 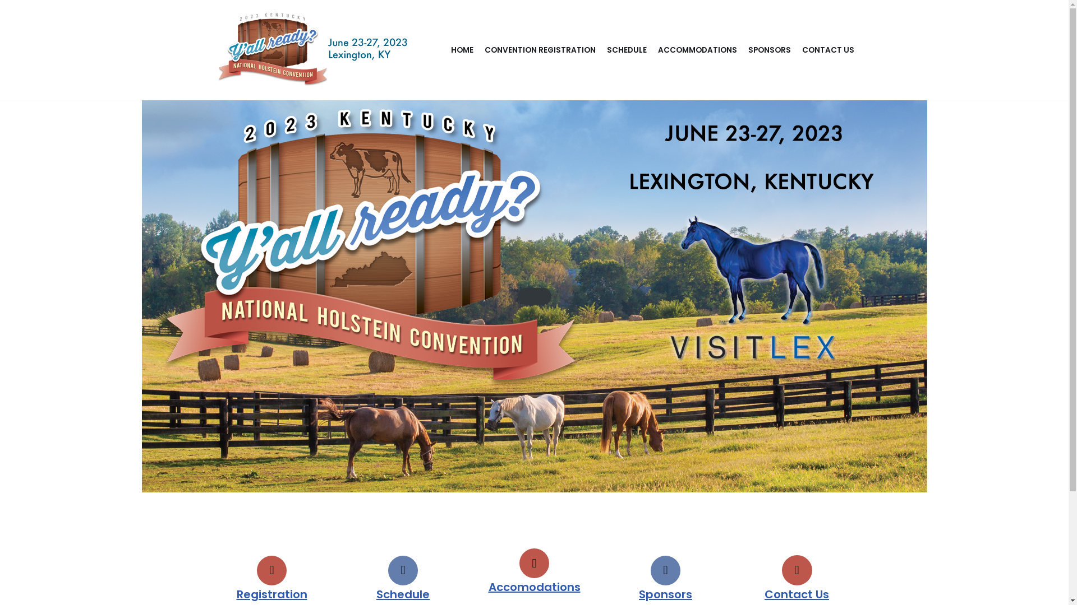 What do you see at coordinates (540, 50) in the screenshot?
I see `CONVENTION REGISTRATION` at bounding box center [540, 50].